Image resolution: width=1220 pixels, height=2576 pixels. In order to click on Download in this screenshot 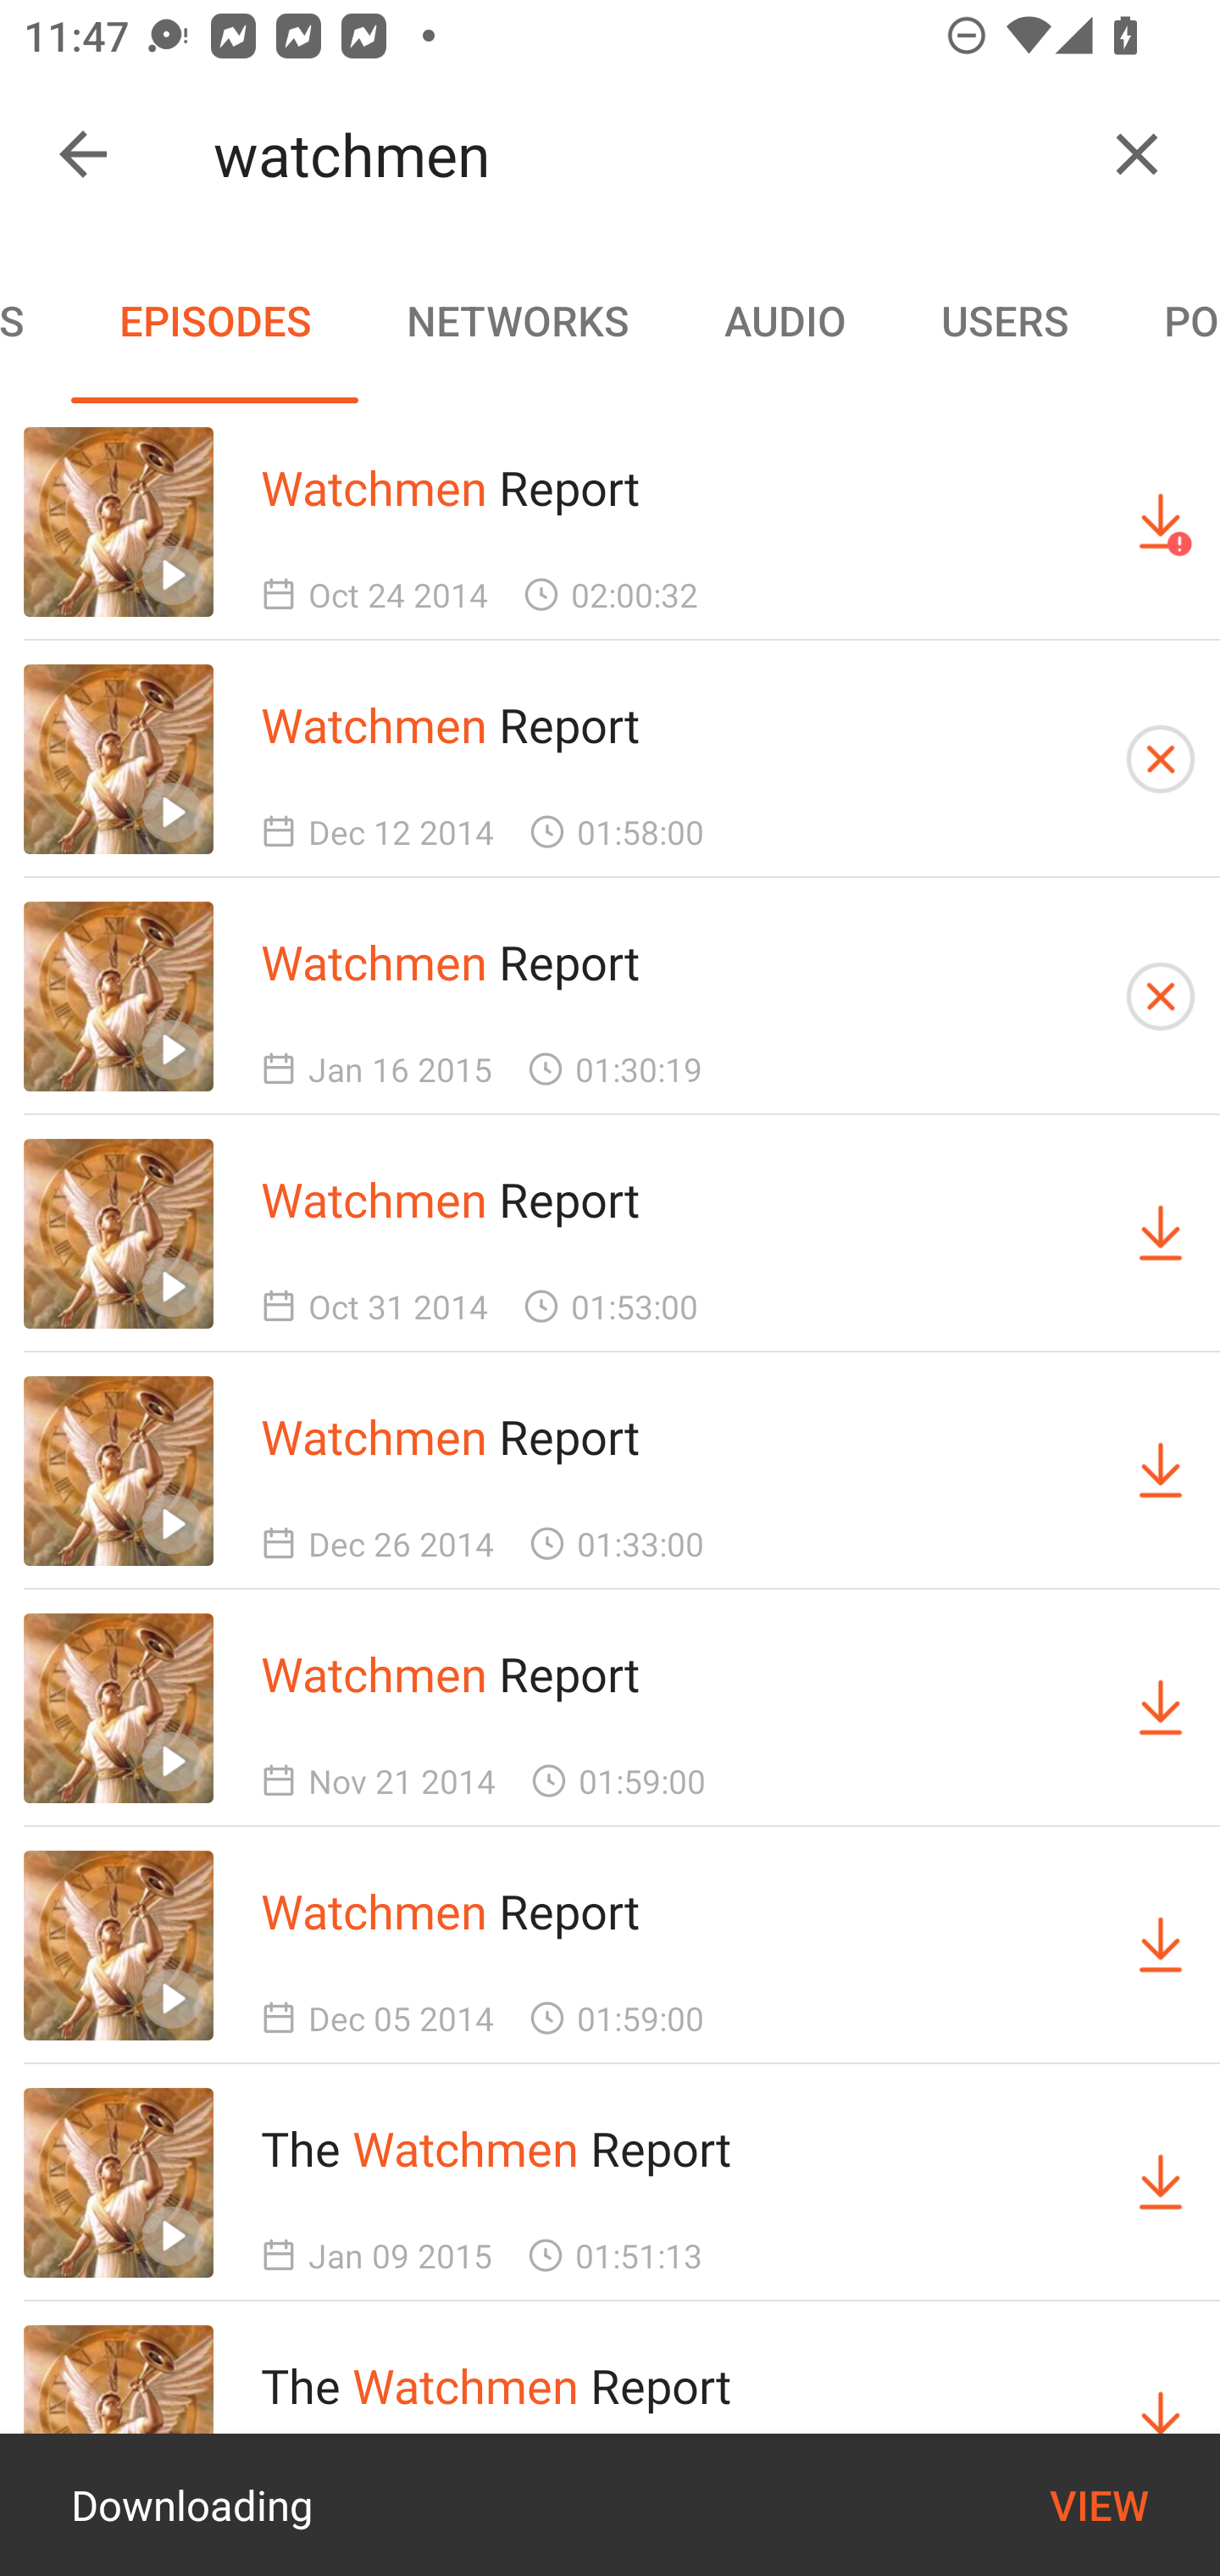, I will do `click(1161, 1234)`.